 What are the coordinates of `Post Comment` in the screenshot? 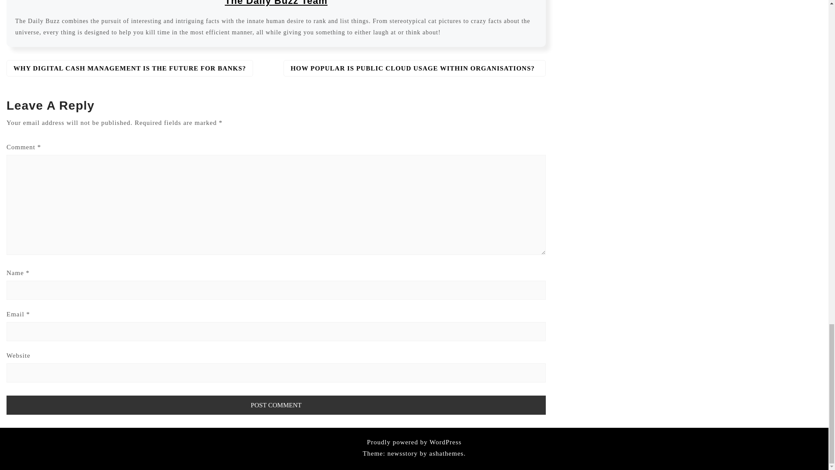 It's located at (276, 405).